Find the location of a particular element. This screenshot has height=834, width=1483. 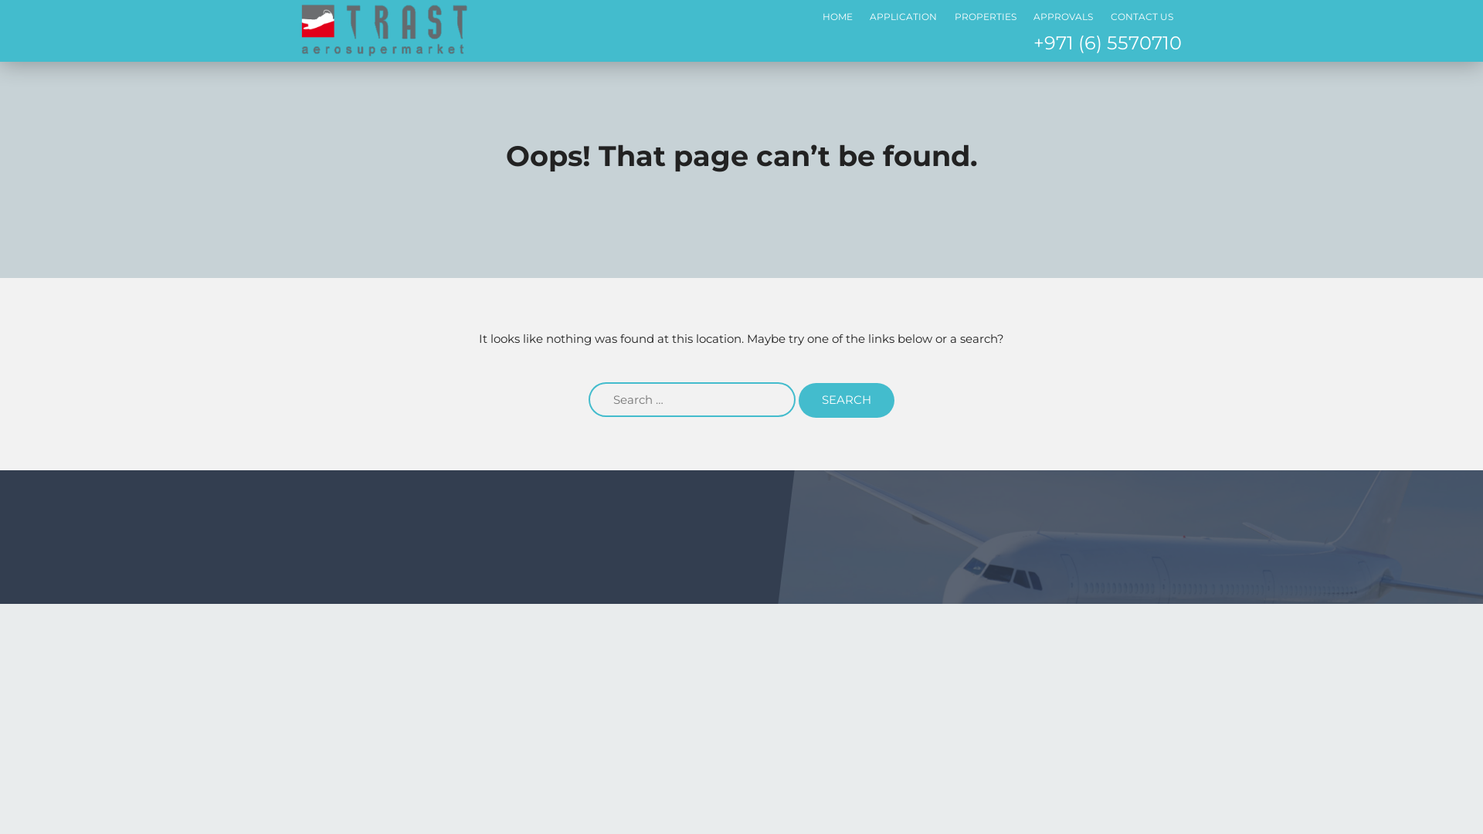

Search is located at coordinates (847, 400).